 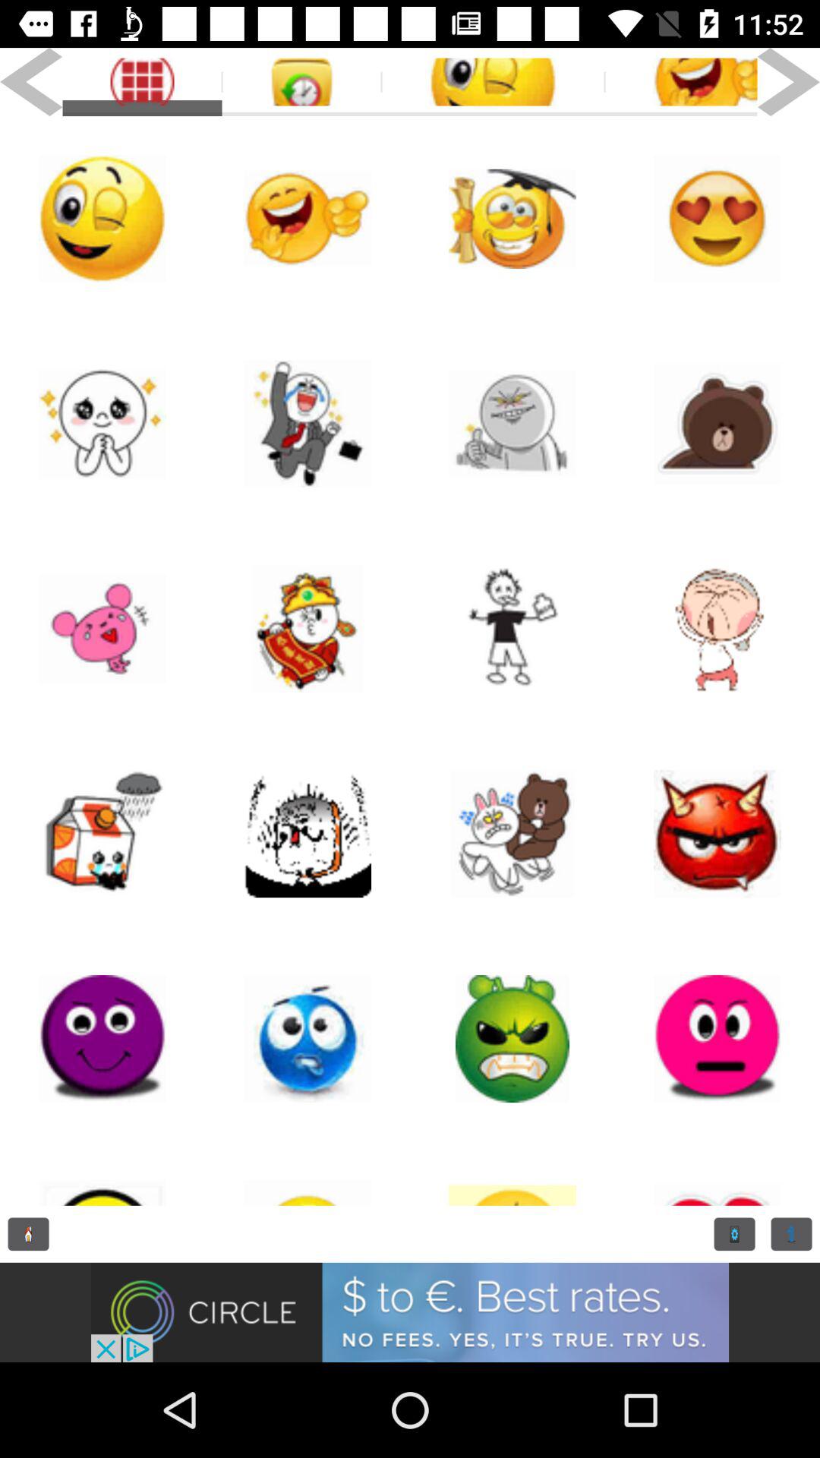 What do you see at coordinates (307, 1039) in the screenshot?
I see `emoji select` at bounding box center [307, 1039].